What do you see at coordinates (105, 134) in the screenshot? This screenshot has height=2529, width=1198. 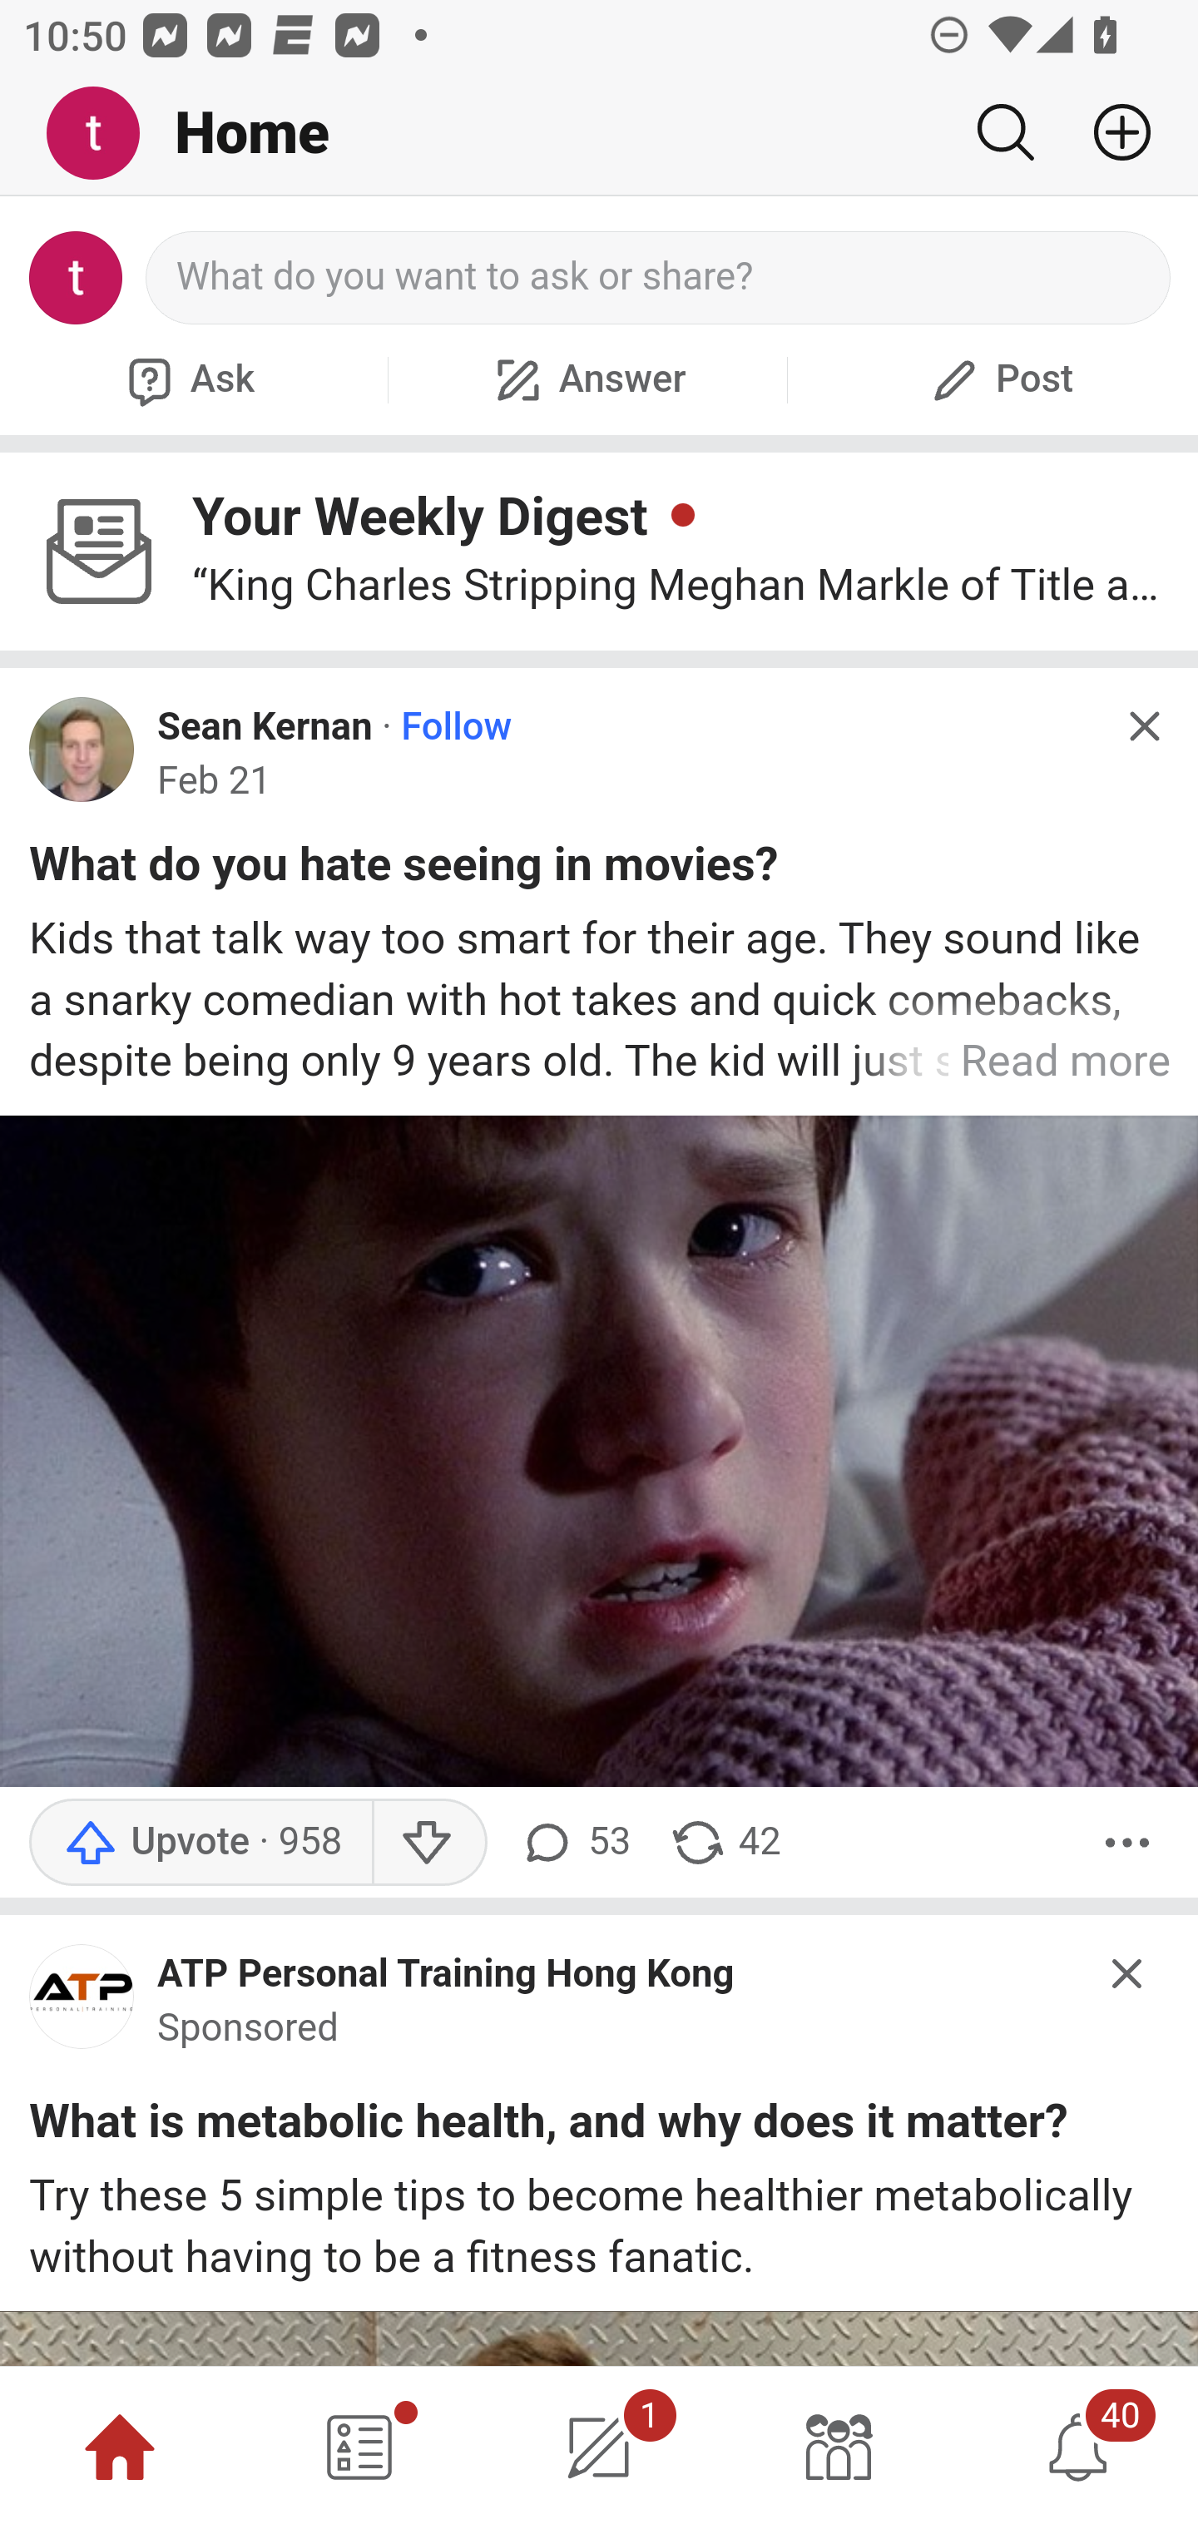 I see `Me` at bounding box center [105, 134].